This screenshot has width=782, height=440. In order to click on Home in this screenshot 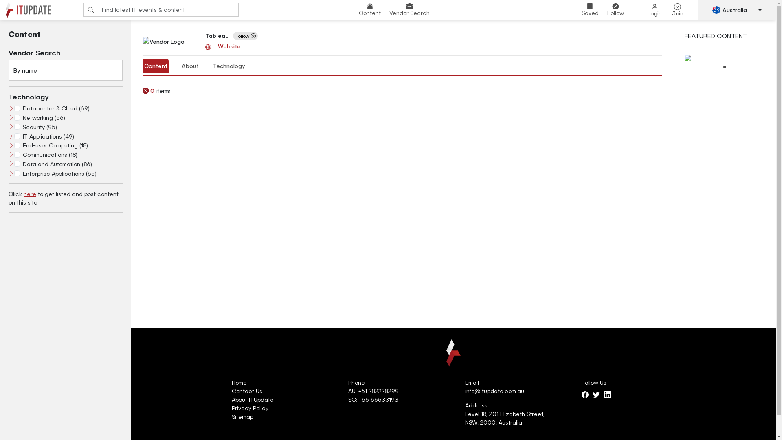, I will do `click(239, 382)`.